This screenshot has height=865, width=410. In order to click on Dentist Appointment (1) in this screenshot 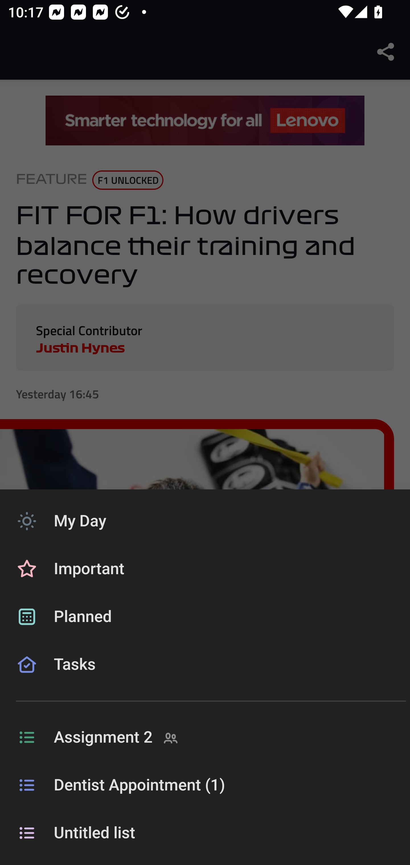, I will do `click(205, 785)`.